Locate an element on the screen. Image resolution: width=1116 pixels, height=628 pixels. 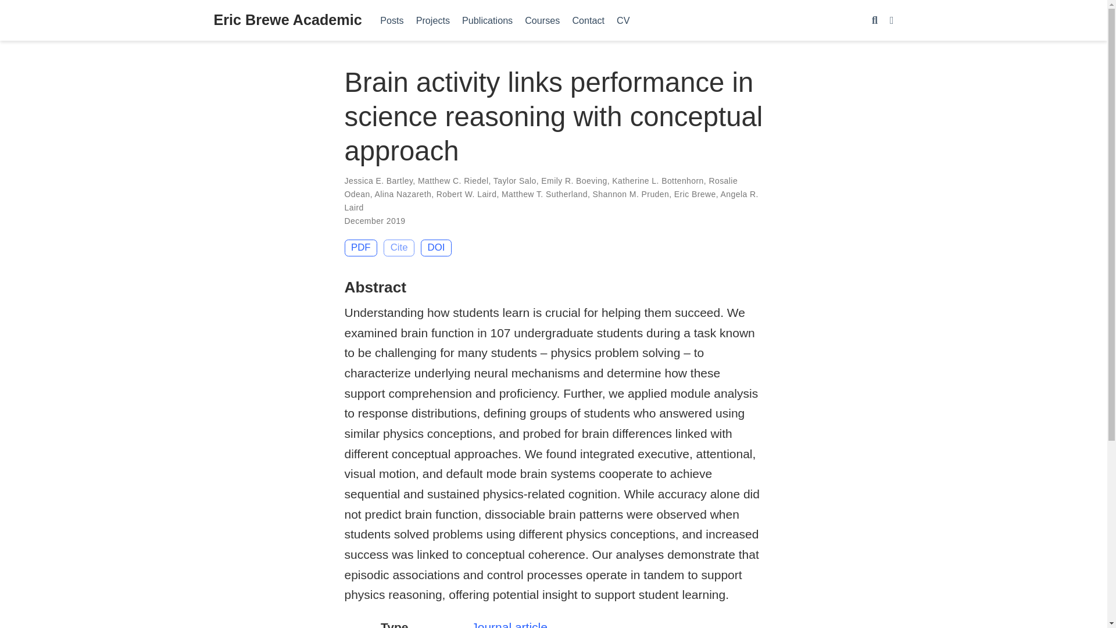
Robert W. Laird is located at coordinates (466, 194).